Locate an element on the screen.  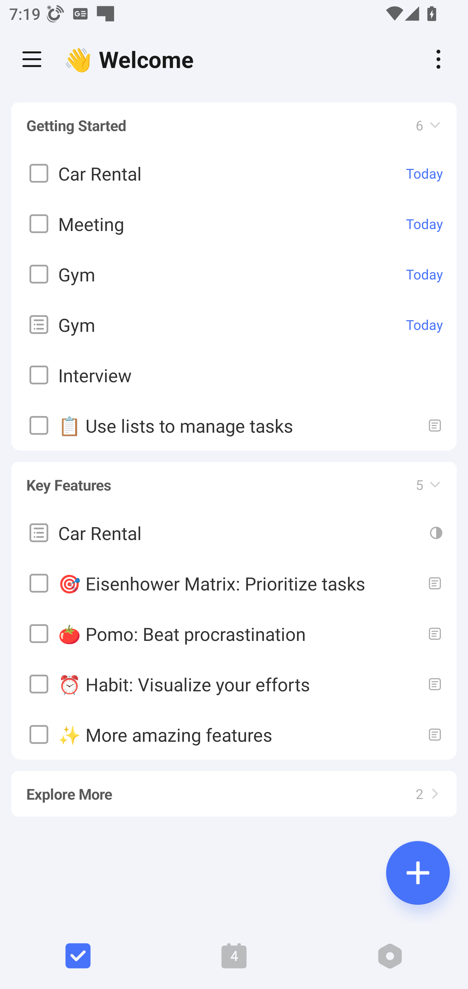
Meeting Today is located at coordinates (234, 224).